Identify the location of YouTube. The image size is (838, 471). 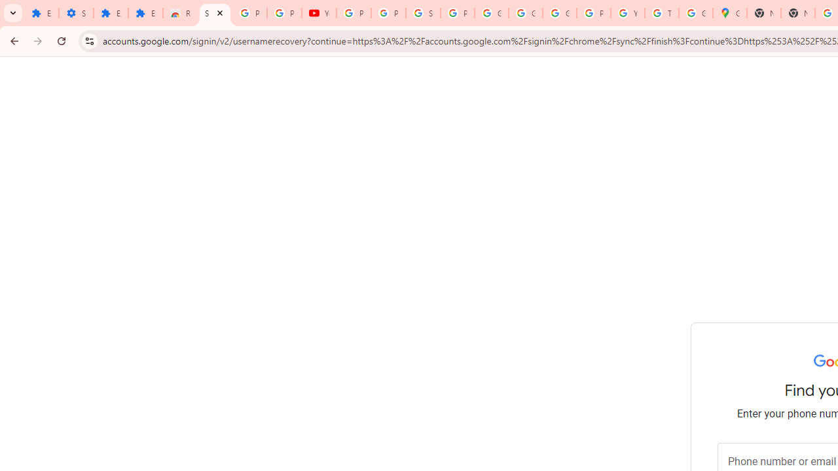
(319, 13).